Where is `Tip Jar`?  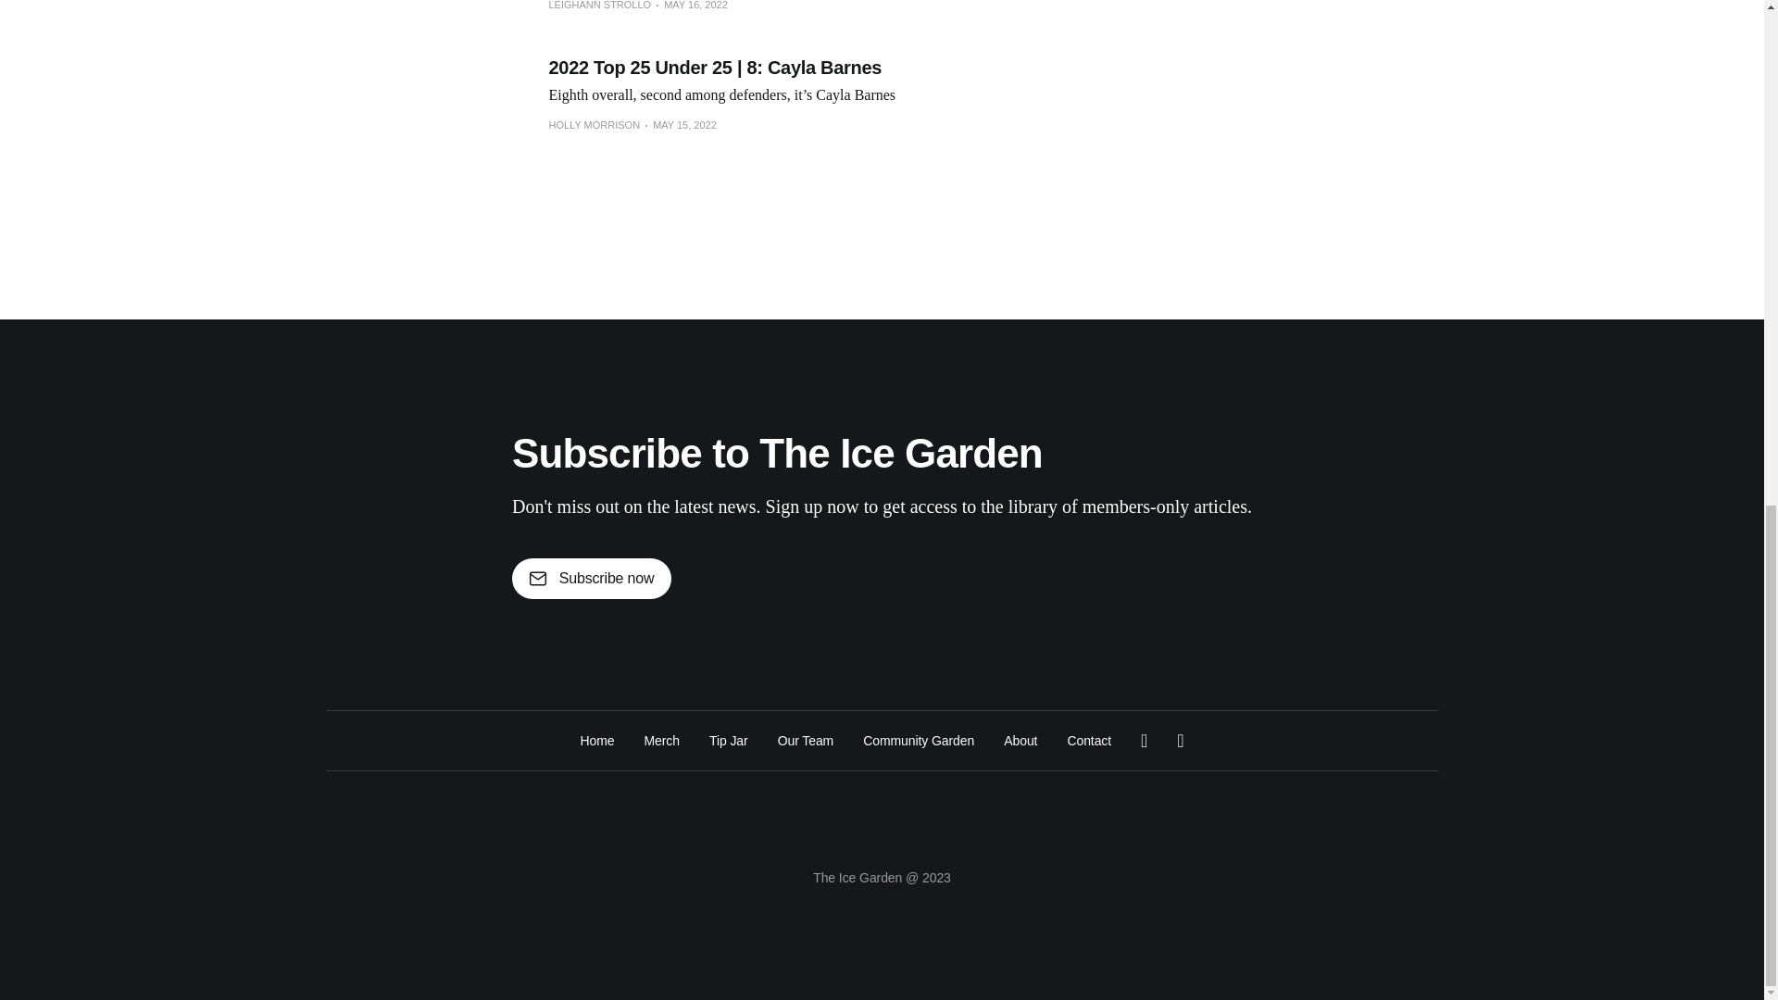
Tip Jar is located at coordinates (729, 741).